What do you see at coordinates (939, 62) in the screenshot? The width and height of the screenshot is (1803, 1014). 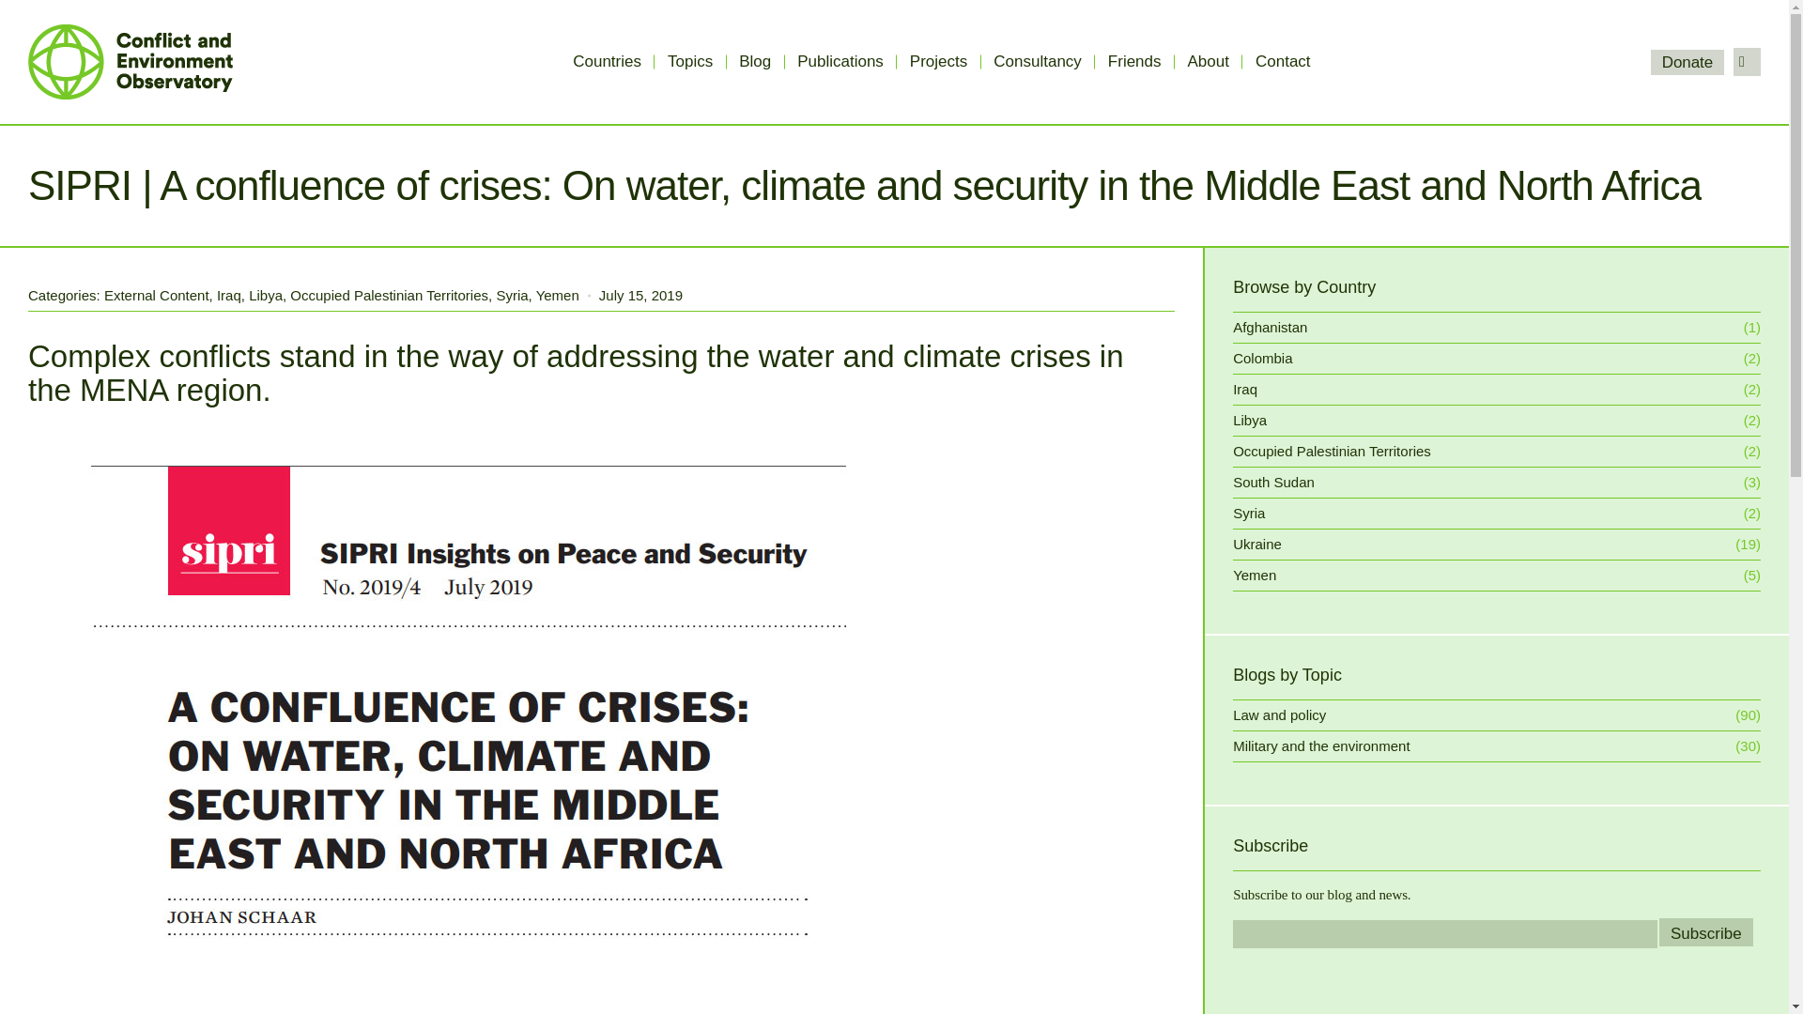 I see `Projects` at bounding box center [939, 62].